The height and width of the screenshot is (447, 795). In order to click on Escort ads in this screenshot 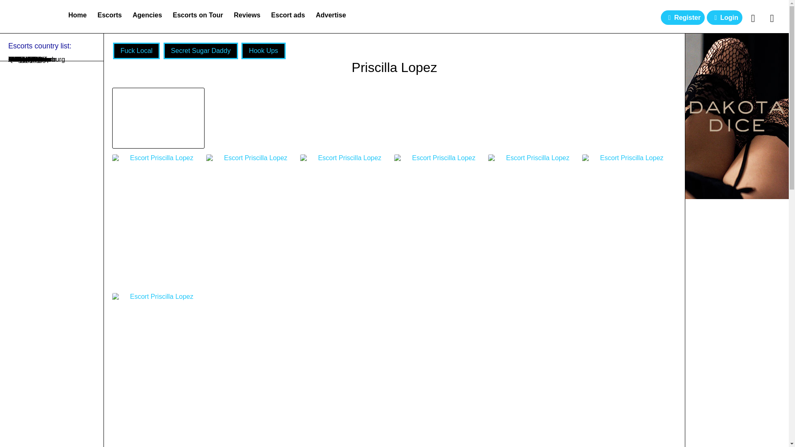, I will do `click(288, 15)`.